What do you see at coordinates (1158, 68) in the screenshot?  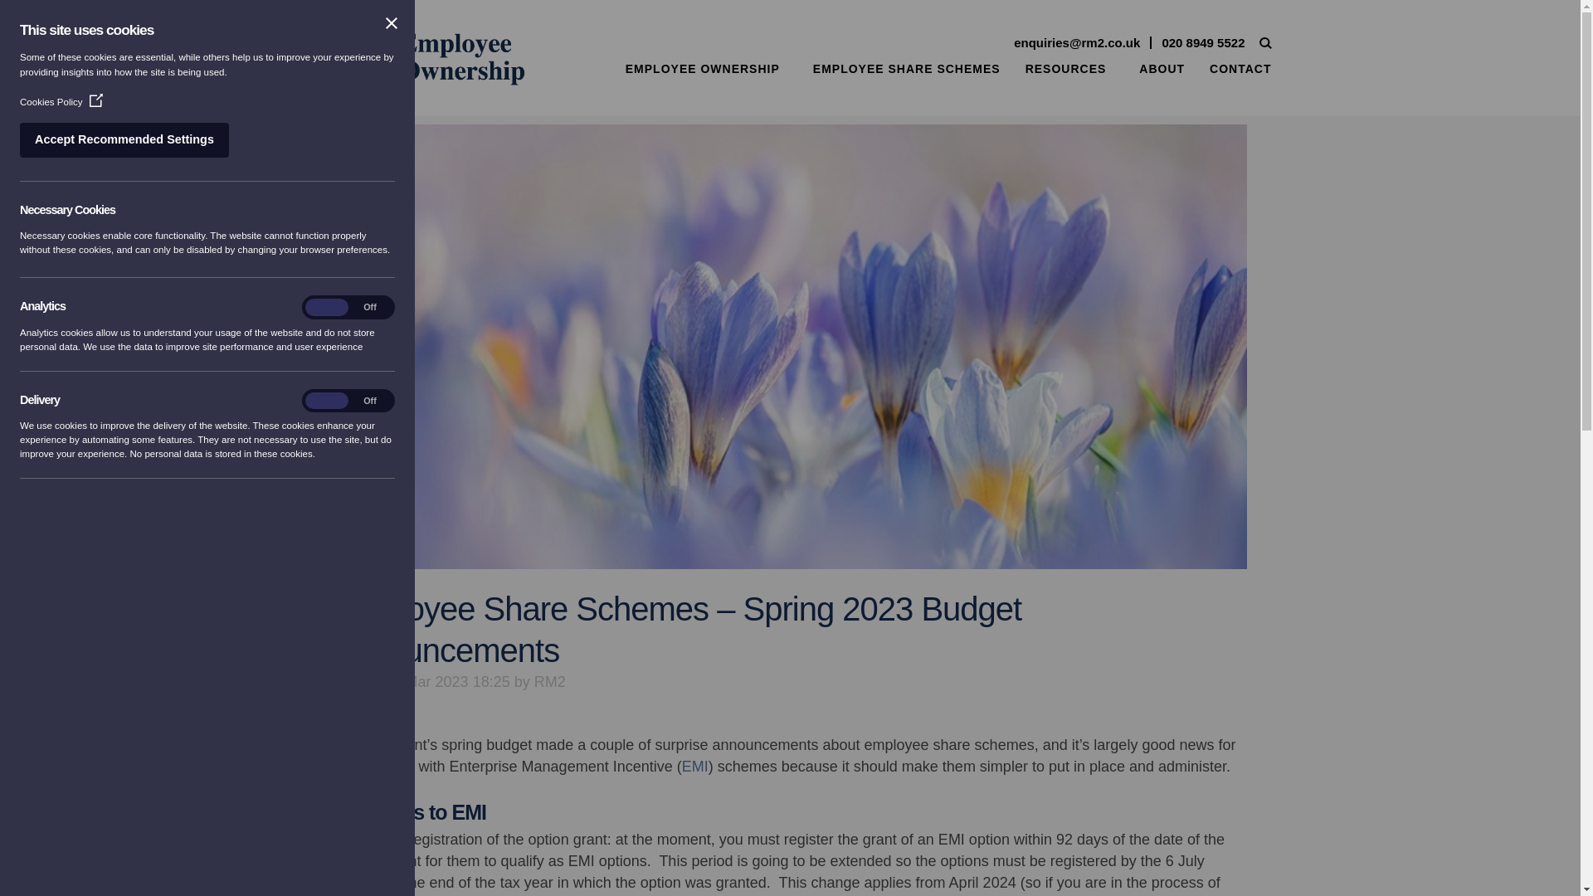 I see `ABOUT` at bounding box center [1158, 68].